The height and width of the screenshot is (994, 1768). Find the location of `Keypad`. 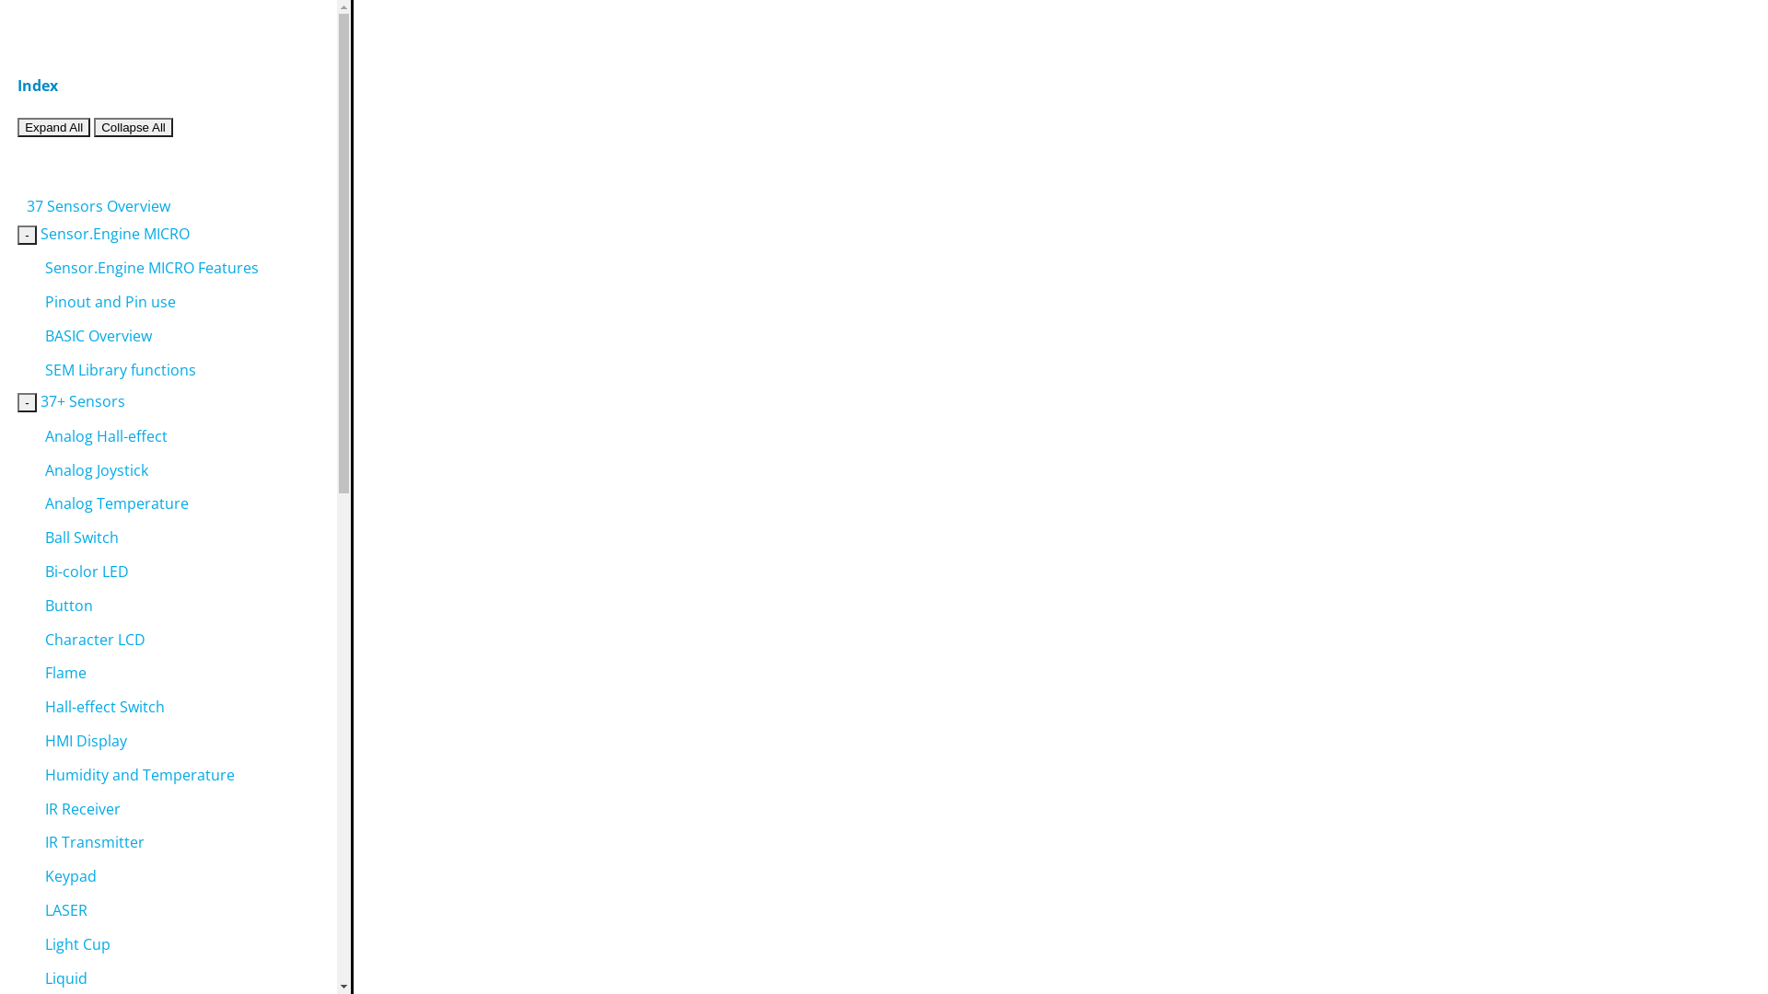

Keypad is located at coordinates (71, 876).